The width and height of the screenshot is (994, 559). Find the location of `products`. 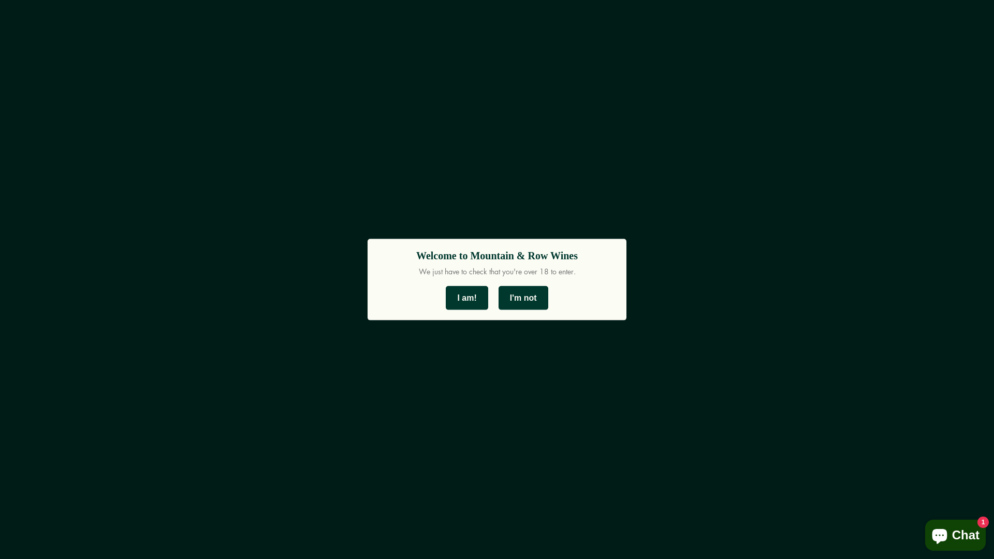

products is located at coordinates (533, 279).